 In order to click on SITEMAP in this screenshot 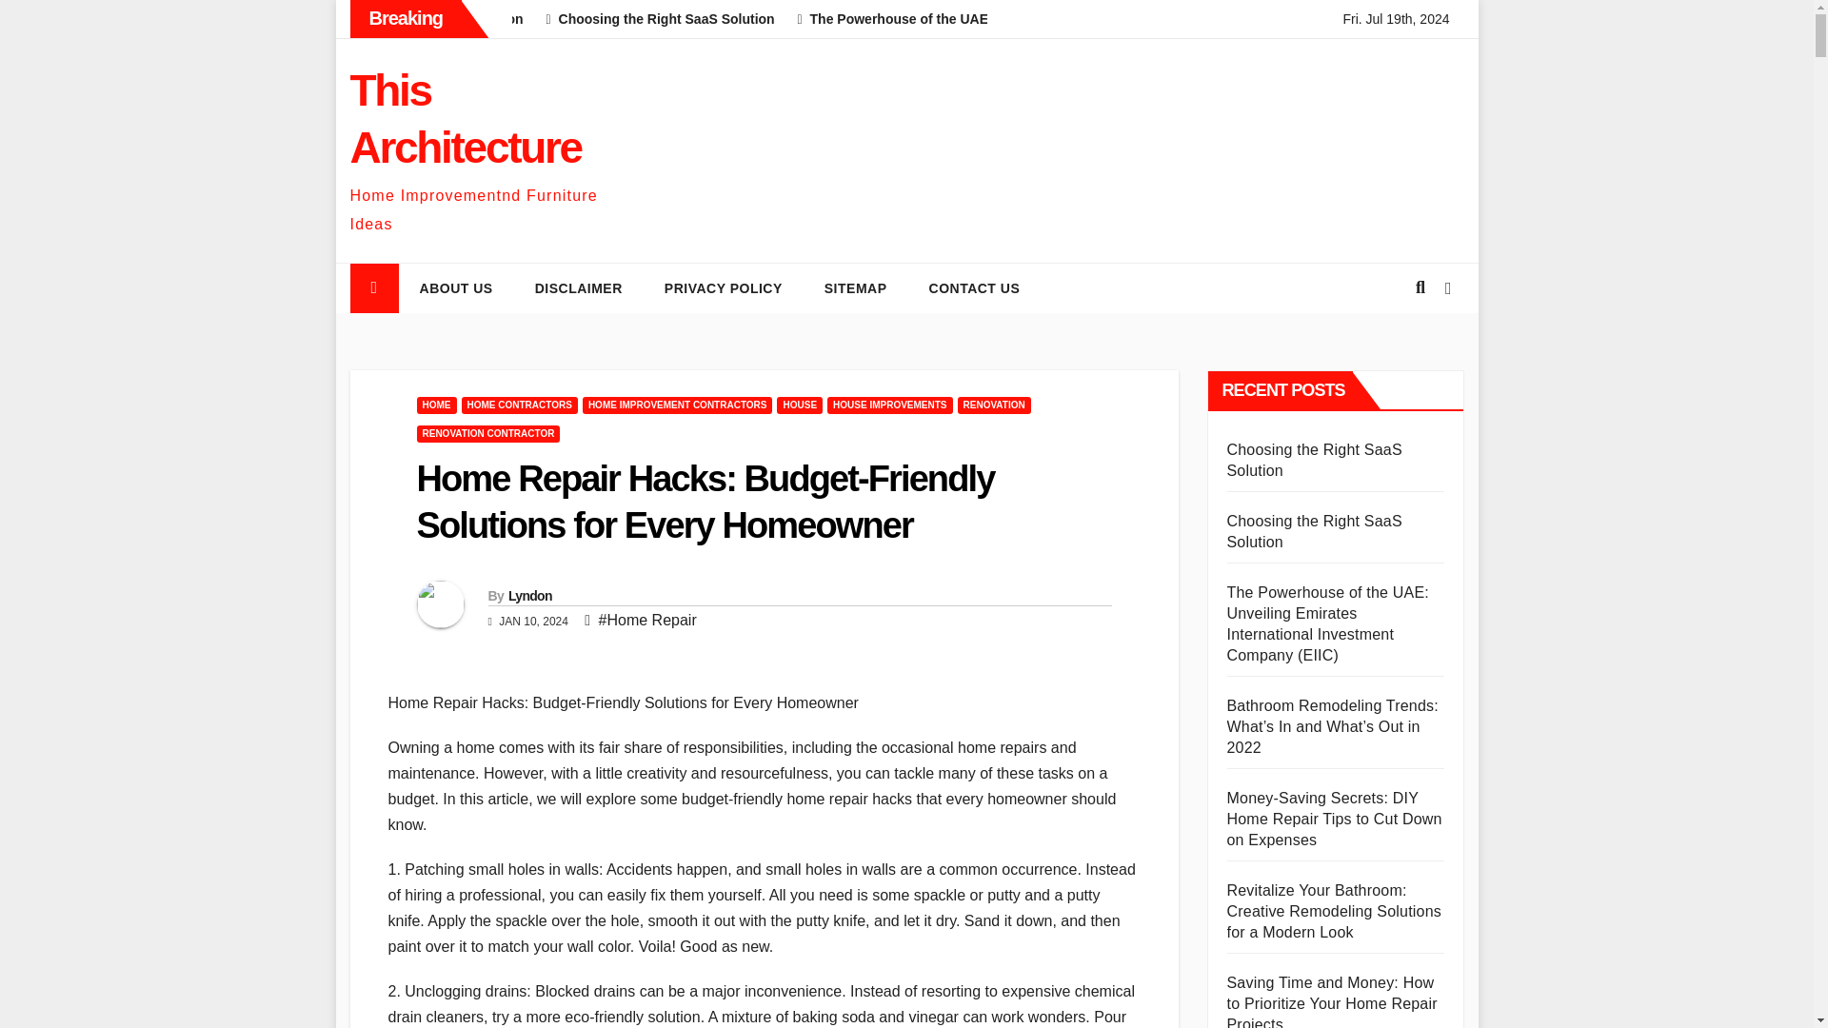, I will do `click(856, 287)`.